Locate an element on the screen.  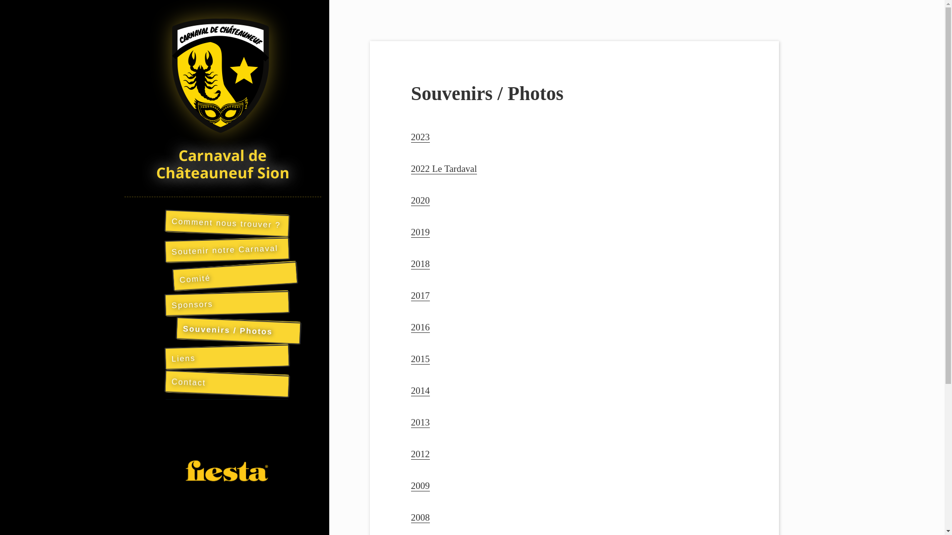
2023 is located at coordinates (420, 137).